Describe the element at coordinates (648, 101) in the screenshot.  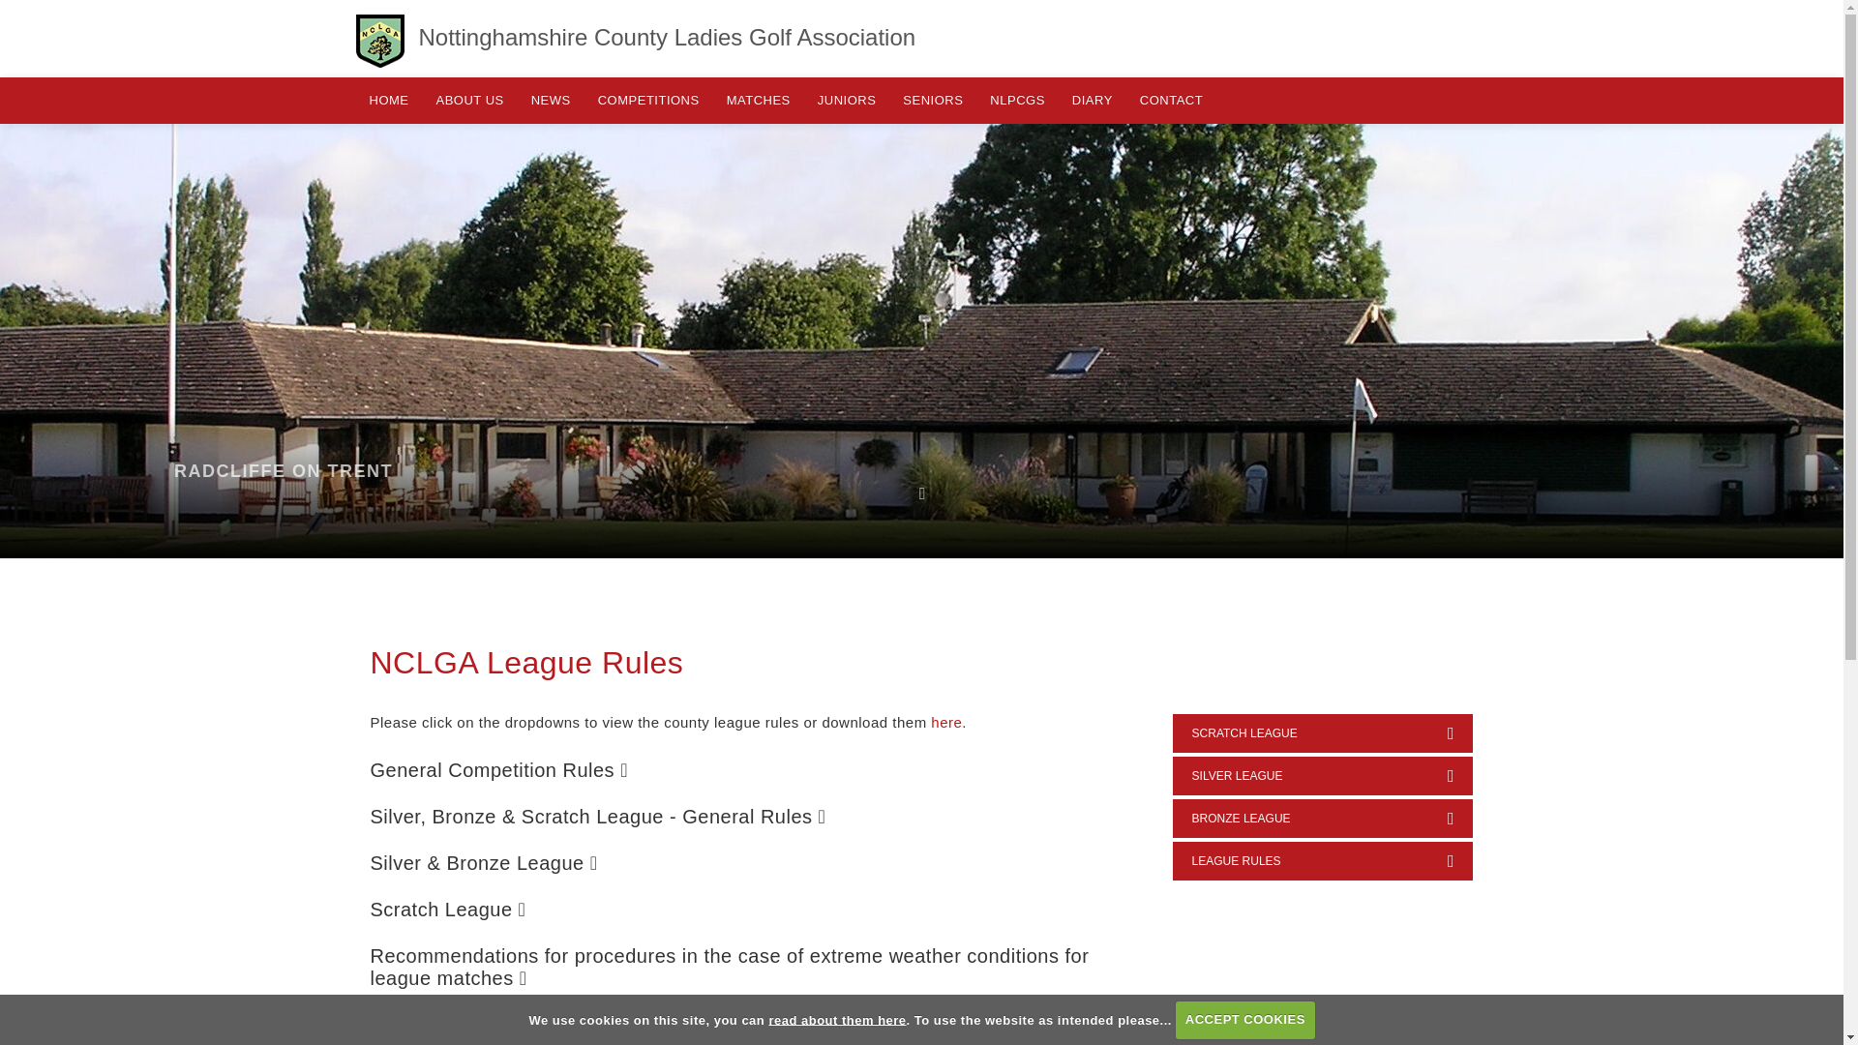
I see `COMPETITIONS` at that location.